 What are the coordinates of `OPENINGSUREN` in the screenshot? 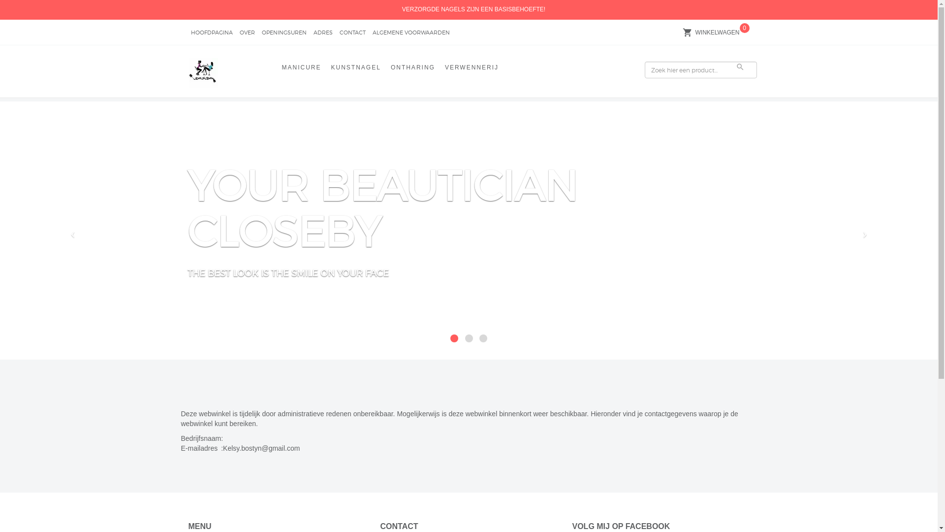 It's located at (284, 33).